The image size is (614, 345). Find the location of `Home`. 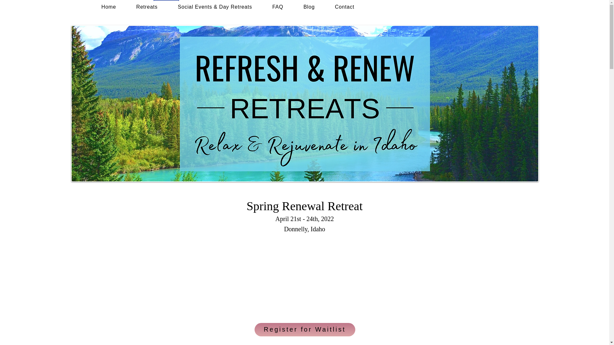

Home is located at coordinates (109, 7).